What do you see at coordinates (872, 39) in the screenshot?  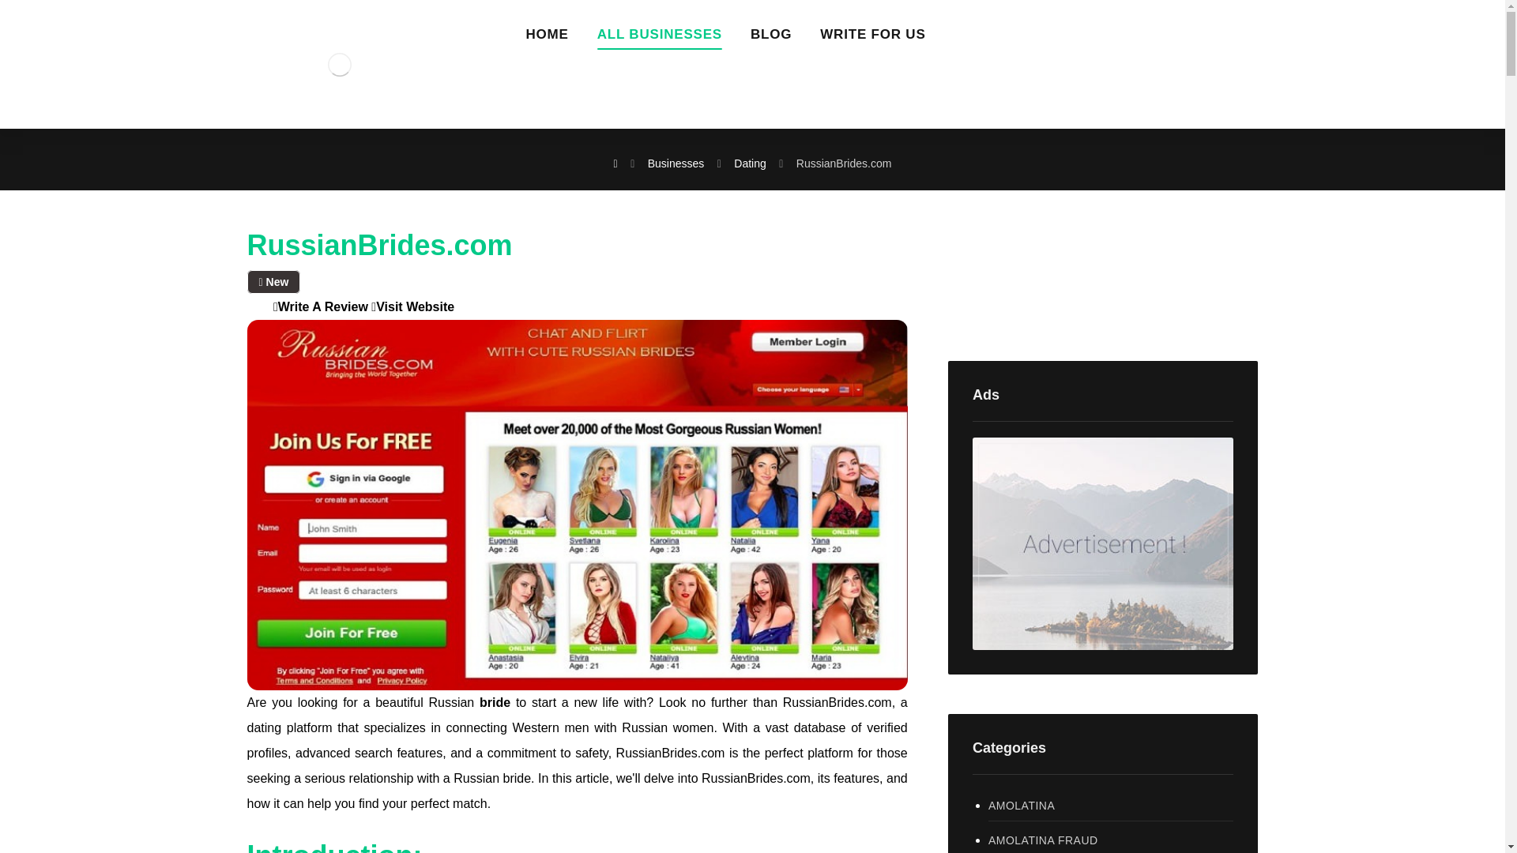 I see `WRITE FOR US` at bounding box center [872, 39].